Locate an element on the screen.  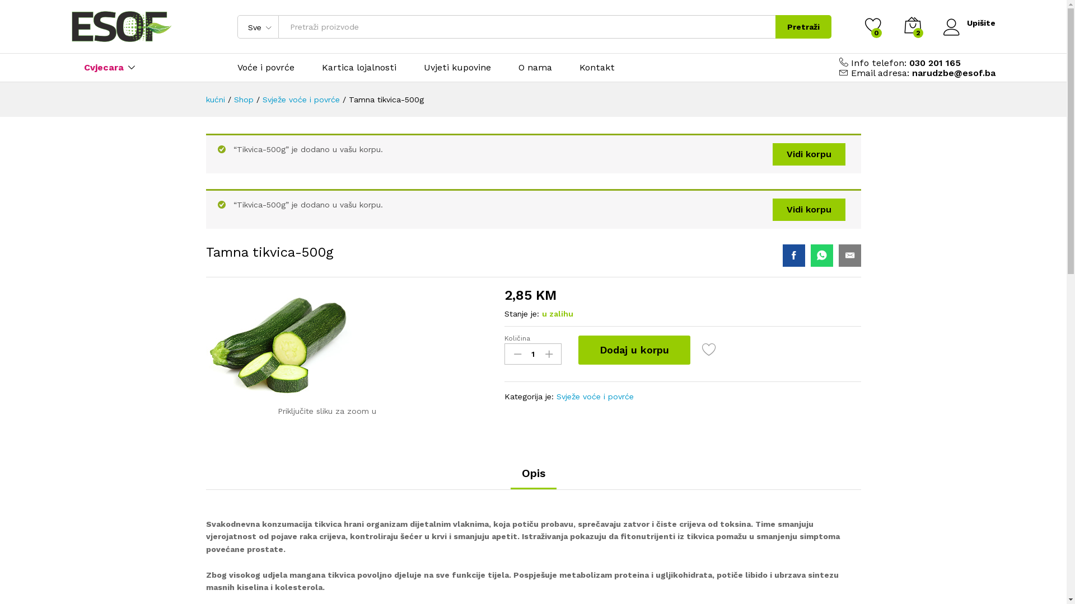
Cvjecara is located at coordinates (104, 68).